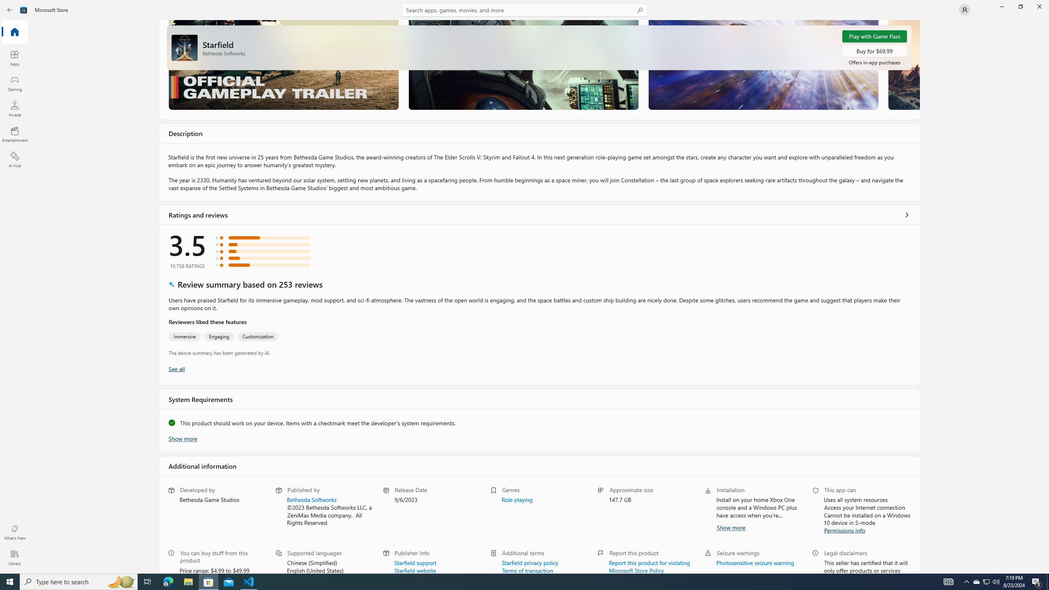  What do you see at coordinates (524, 287) in the screenshot?
I see `AutomationID: NavigationControl` at bounding box center [524, 287].